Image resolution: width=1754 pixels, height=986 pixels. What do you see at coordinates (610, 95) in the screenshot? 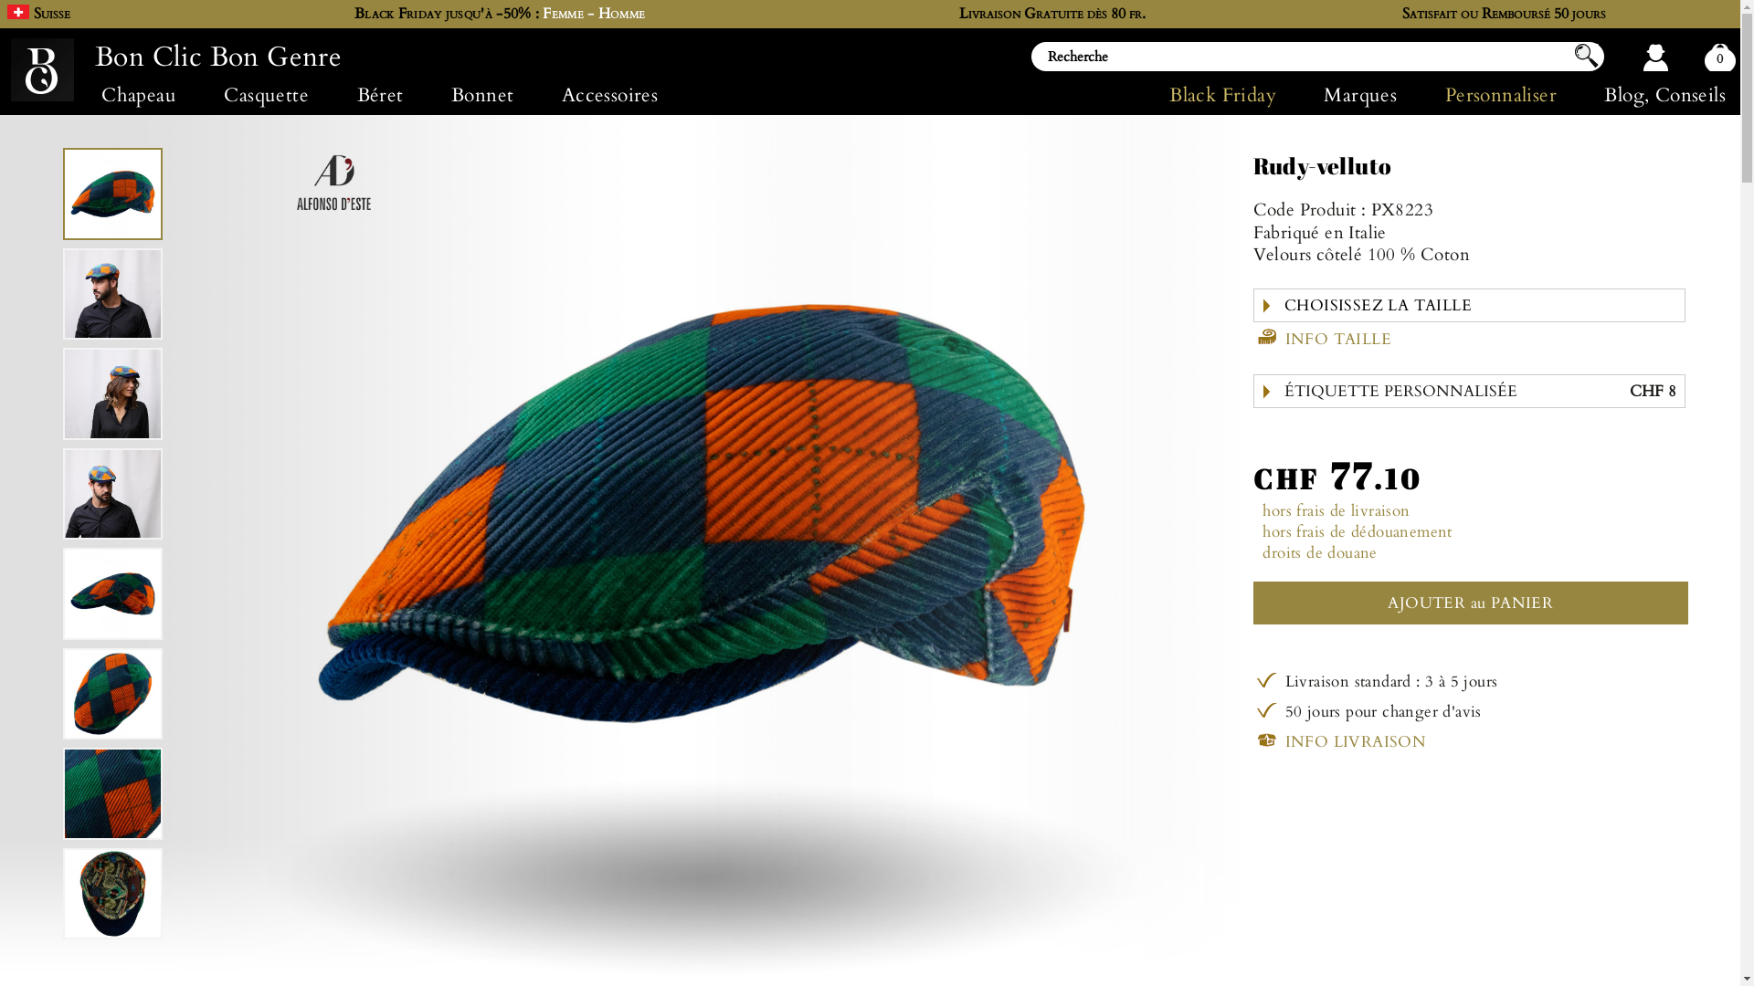
I see `Accessoires` at bounding box center [610, 95].